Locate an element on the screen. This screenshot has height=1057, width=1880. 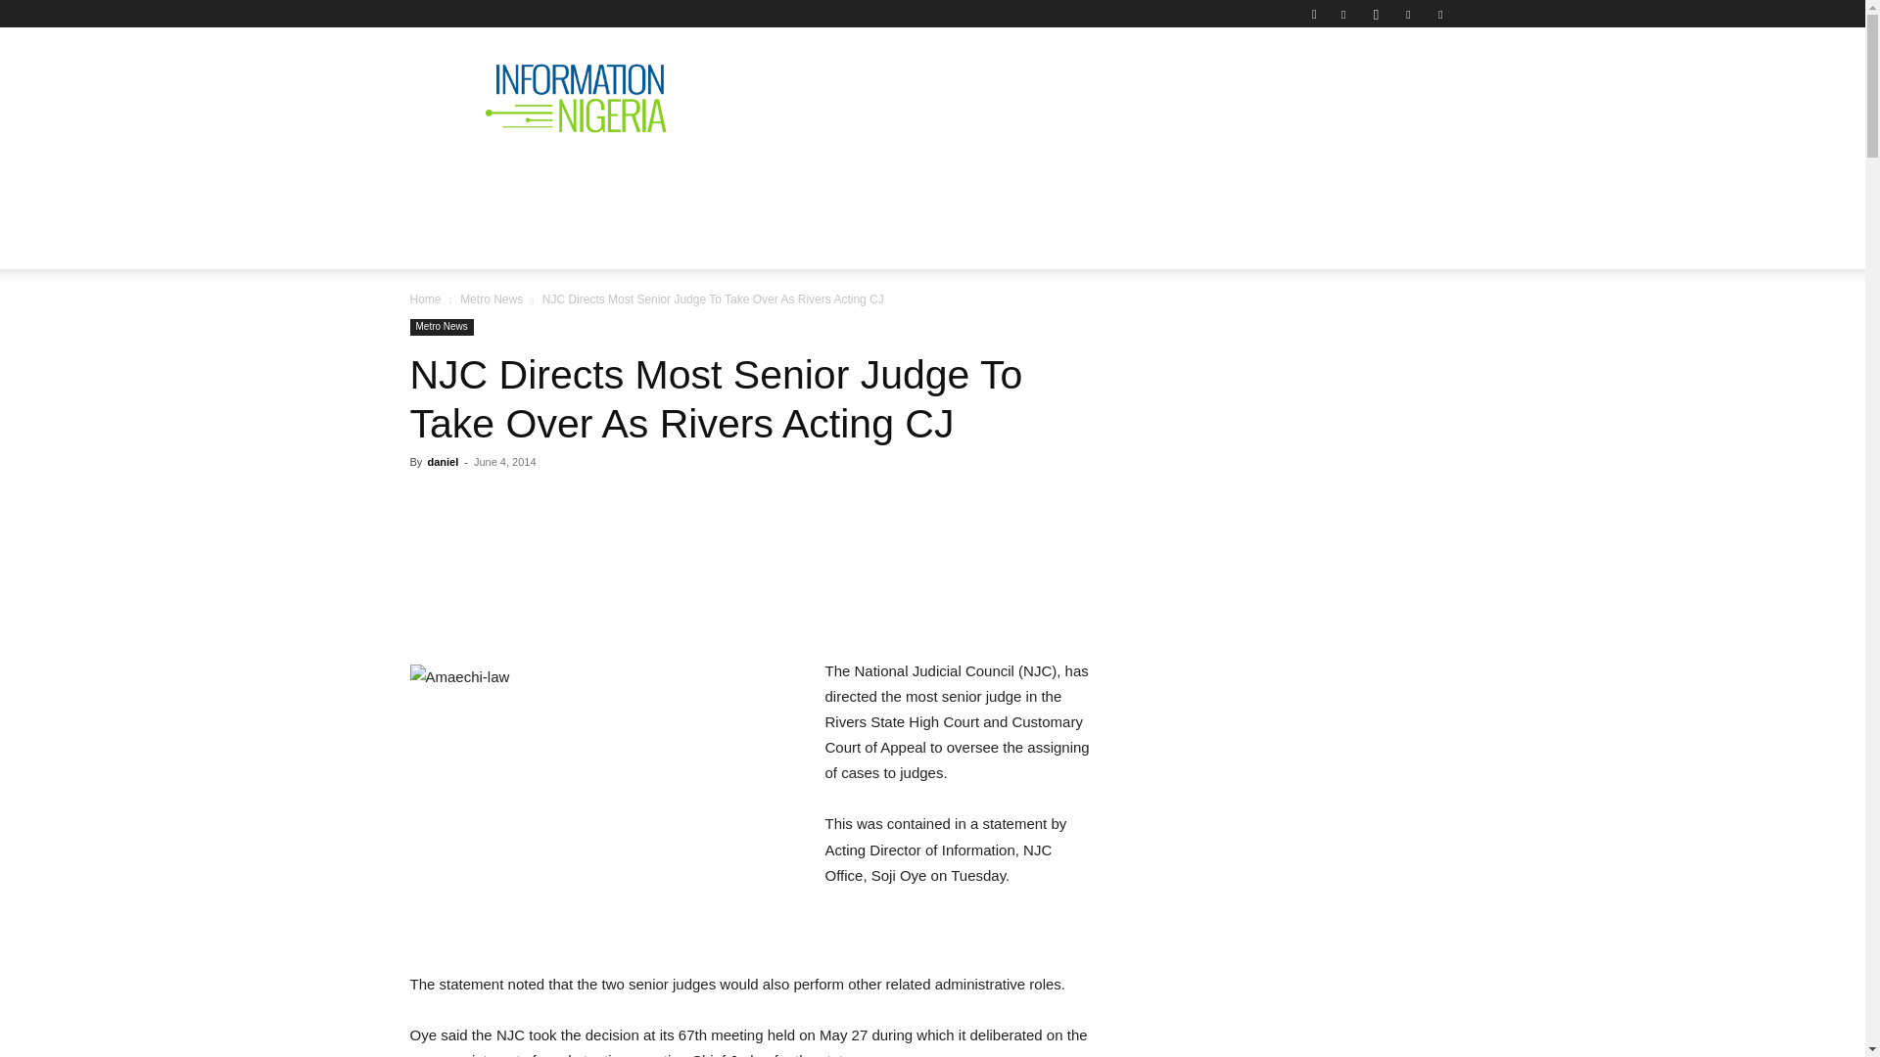
Twitter is located at coordinates (1408, 14).